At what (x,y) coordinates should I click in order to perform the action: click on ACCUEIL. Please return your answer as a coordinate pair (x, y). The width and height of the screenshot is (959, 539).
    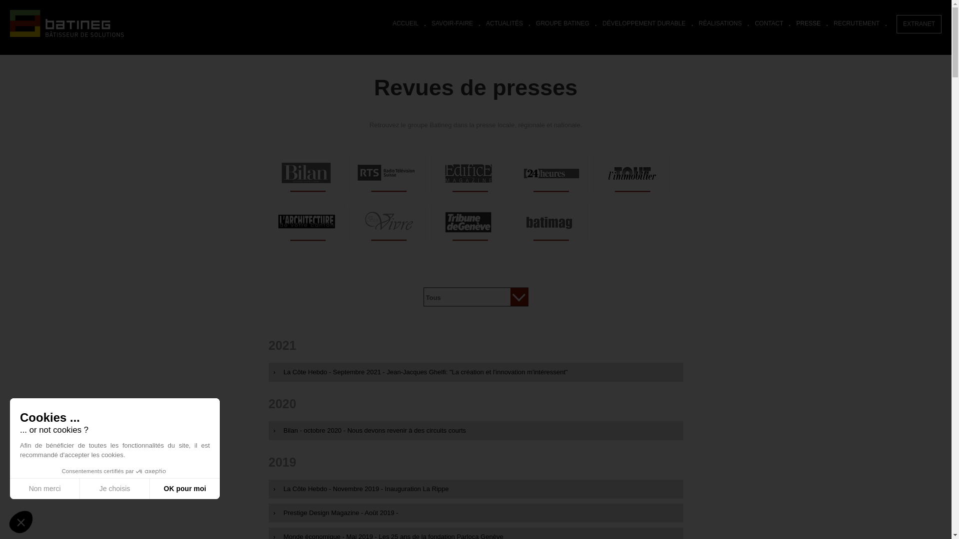
    Looking at the image, I should click on (406, 24).